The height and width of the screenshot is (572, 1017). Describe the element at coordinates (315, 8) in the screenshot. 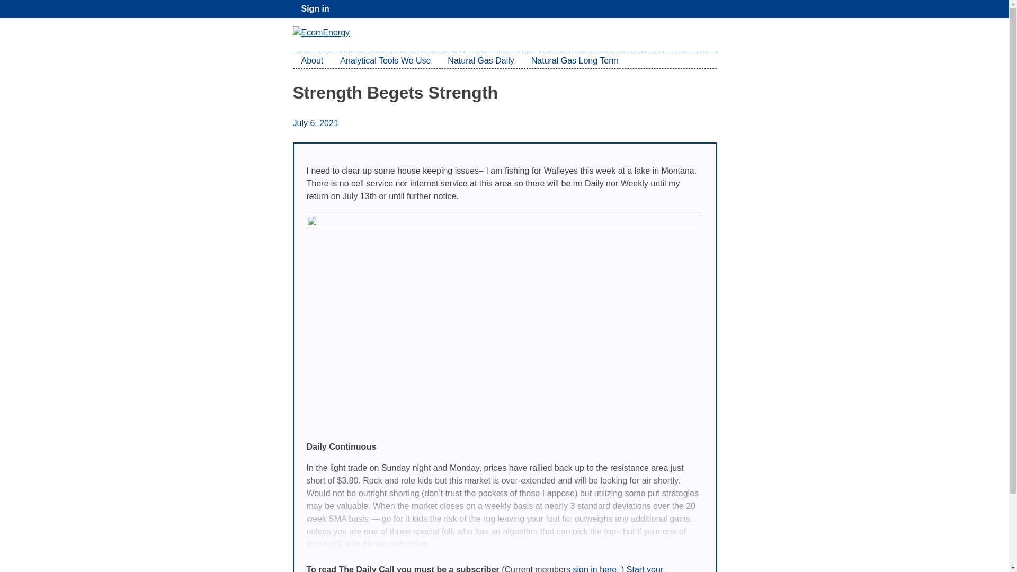

I see `Sign in` at that location.